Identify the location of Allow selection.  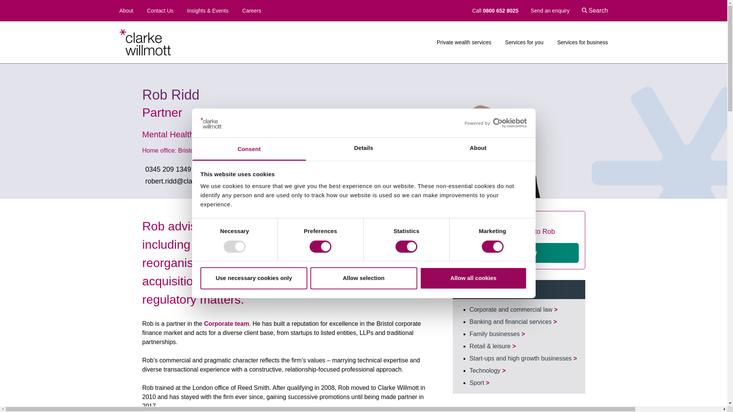
(363, 278).